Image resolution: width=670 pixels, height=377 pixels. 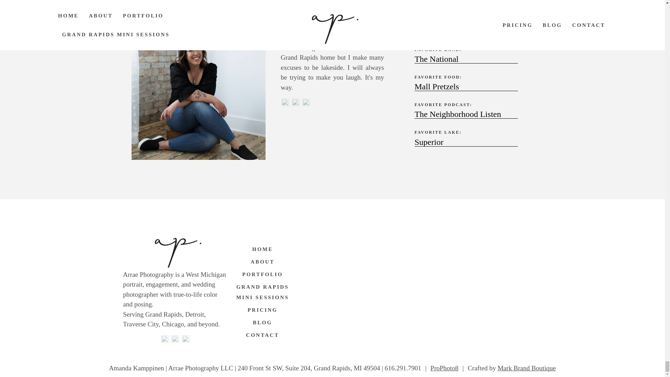 What do you see at coordinates (527, 368) in the screenshot?
I see `Mark Brand Boutique` at bounding box center [527, 368].